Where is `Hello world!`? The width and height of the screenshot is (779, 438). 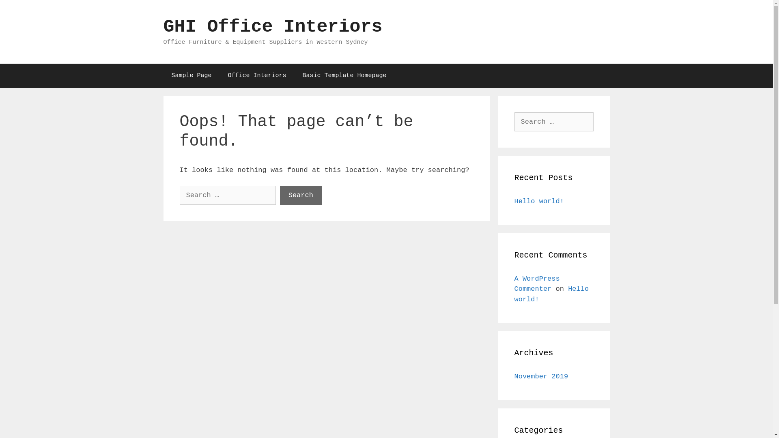 Hello world! is located at coordinates (552, 294).